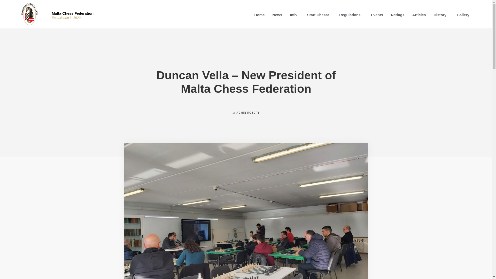  What do you see at coordinates (377, 15) in the screenshot?
I see `Events` at bounding box center [377, 15].